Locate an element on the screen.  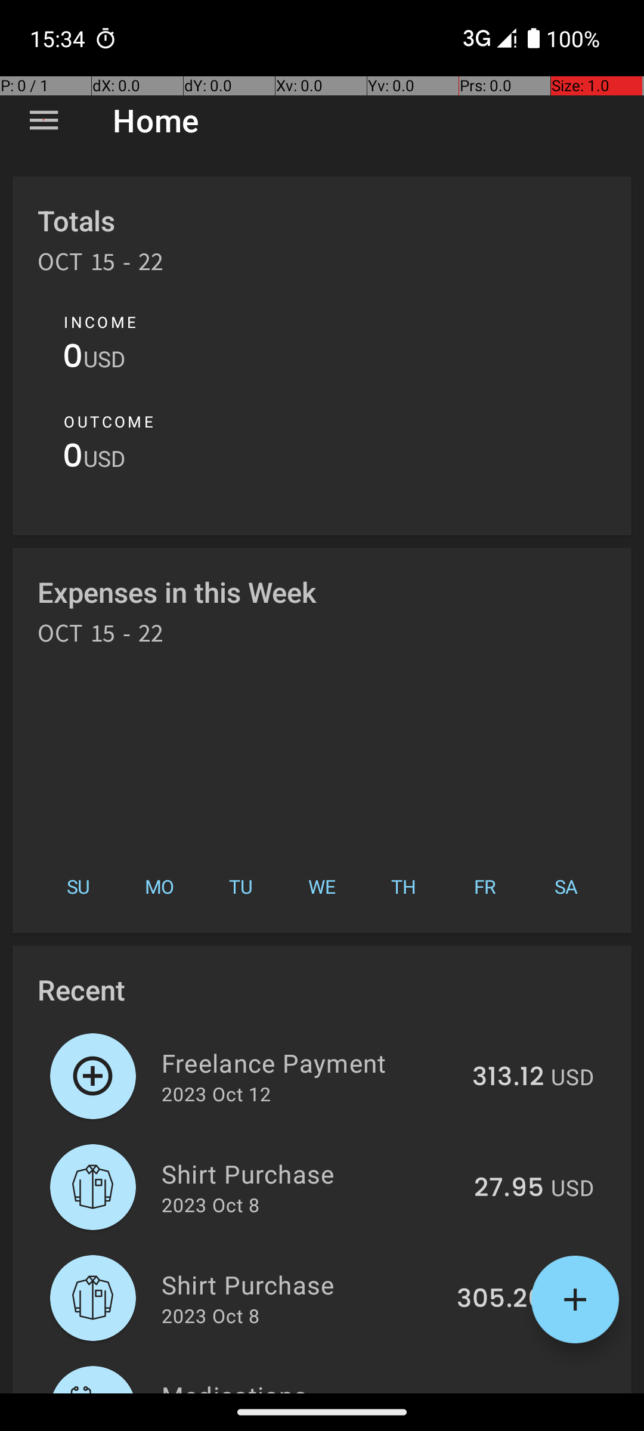
27.95 is located at coordinates (509, 1188).